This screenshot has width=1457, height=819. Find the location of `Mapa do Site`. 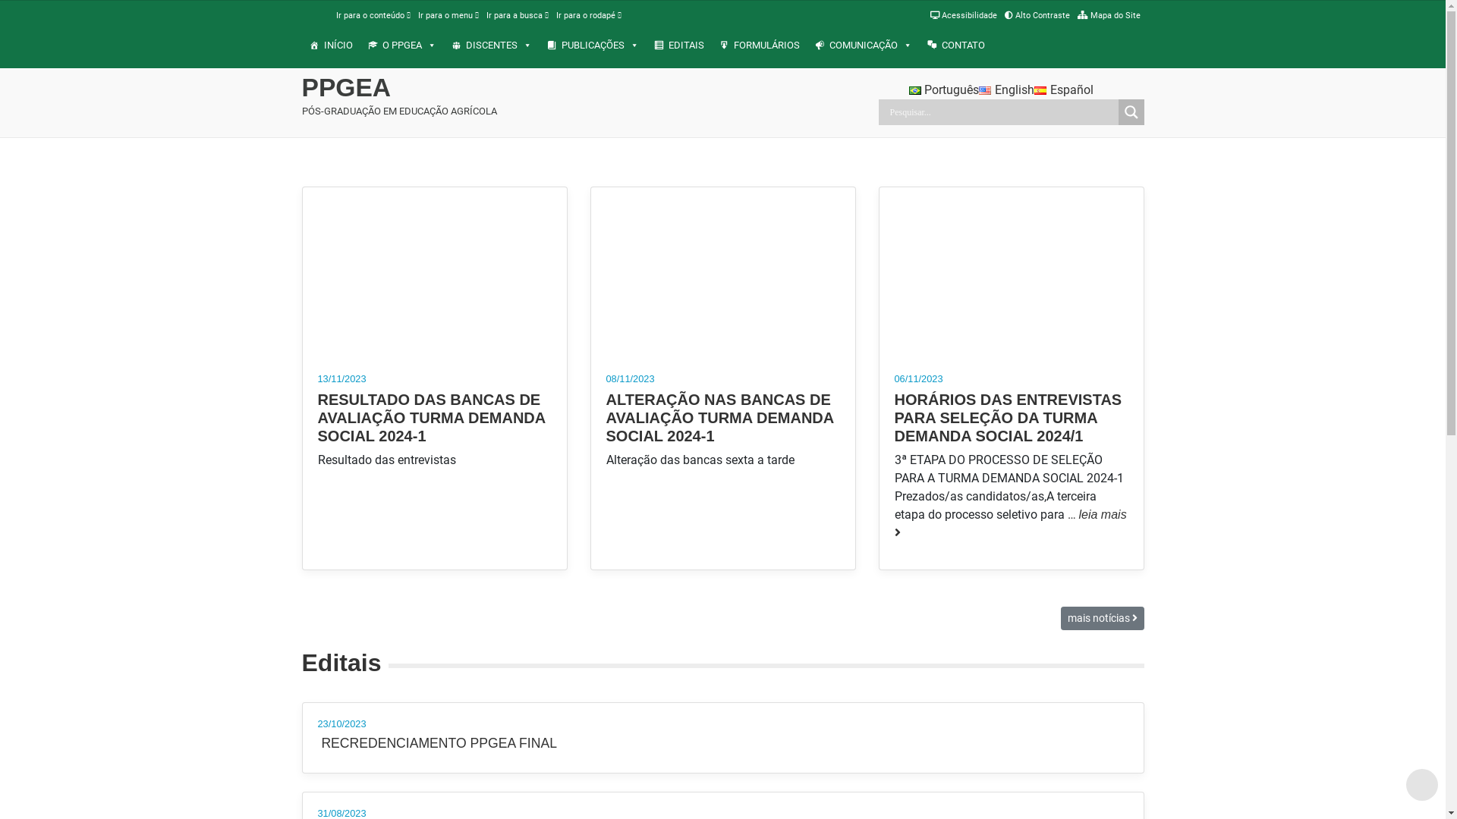

Mapa do Site is located at coordinates (1109, 15).